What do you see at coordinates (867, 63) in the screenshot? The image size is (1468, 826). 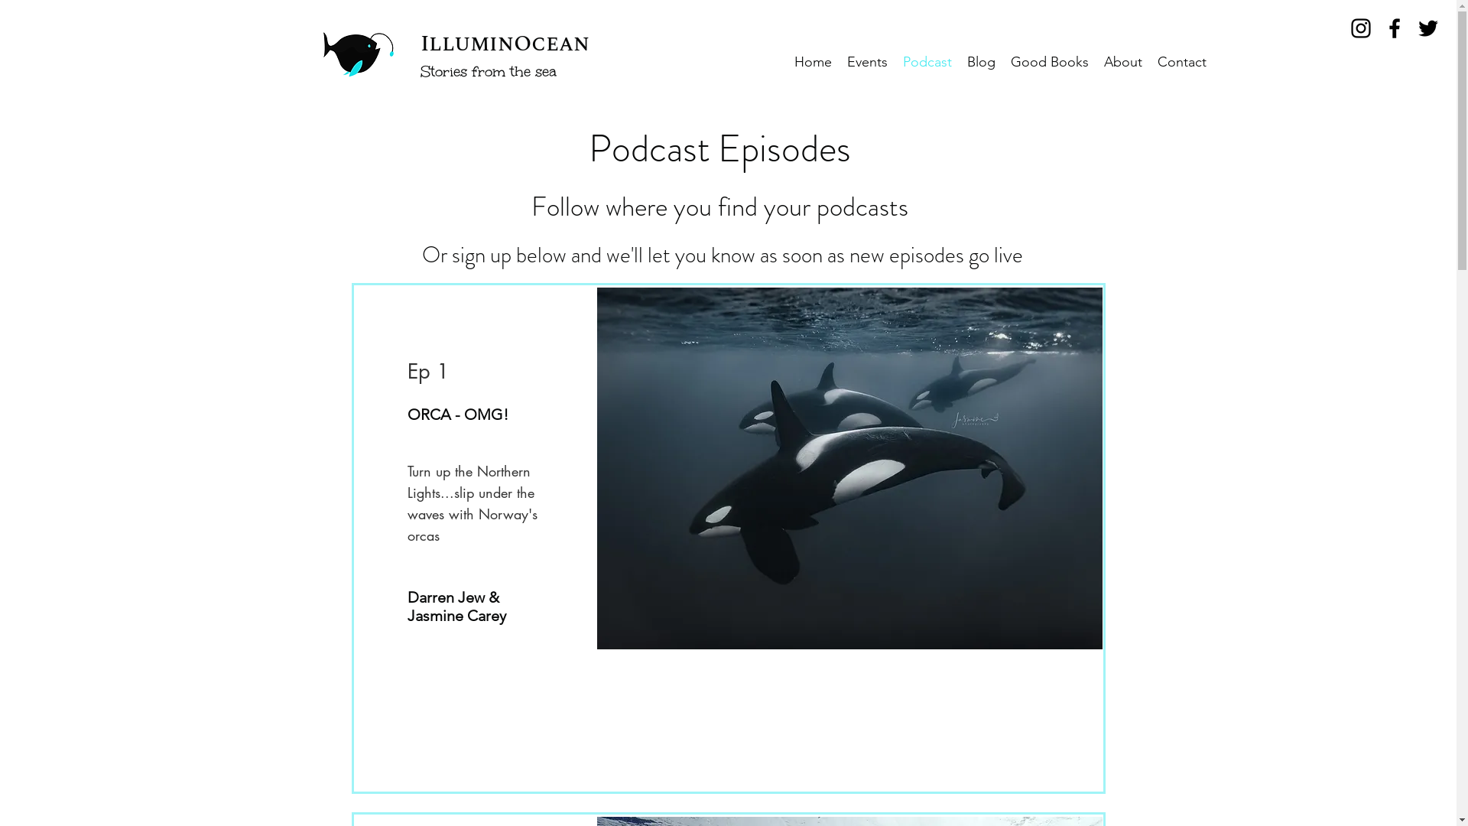 I see `Events` at bounding box center [867, 63].